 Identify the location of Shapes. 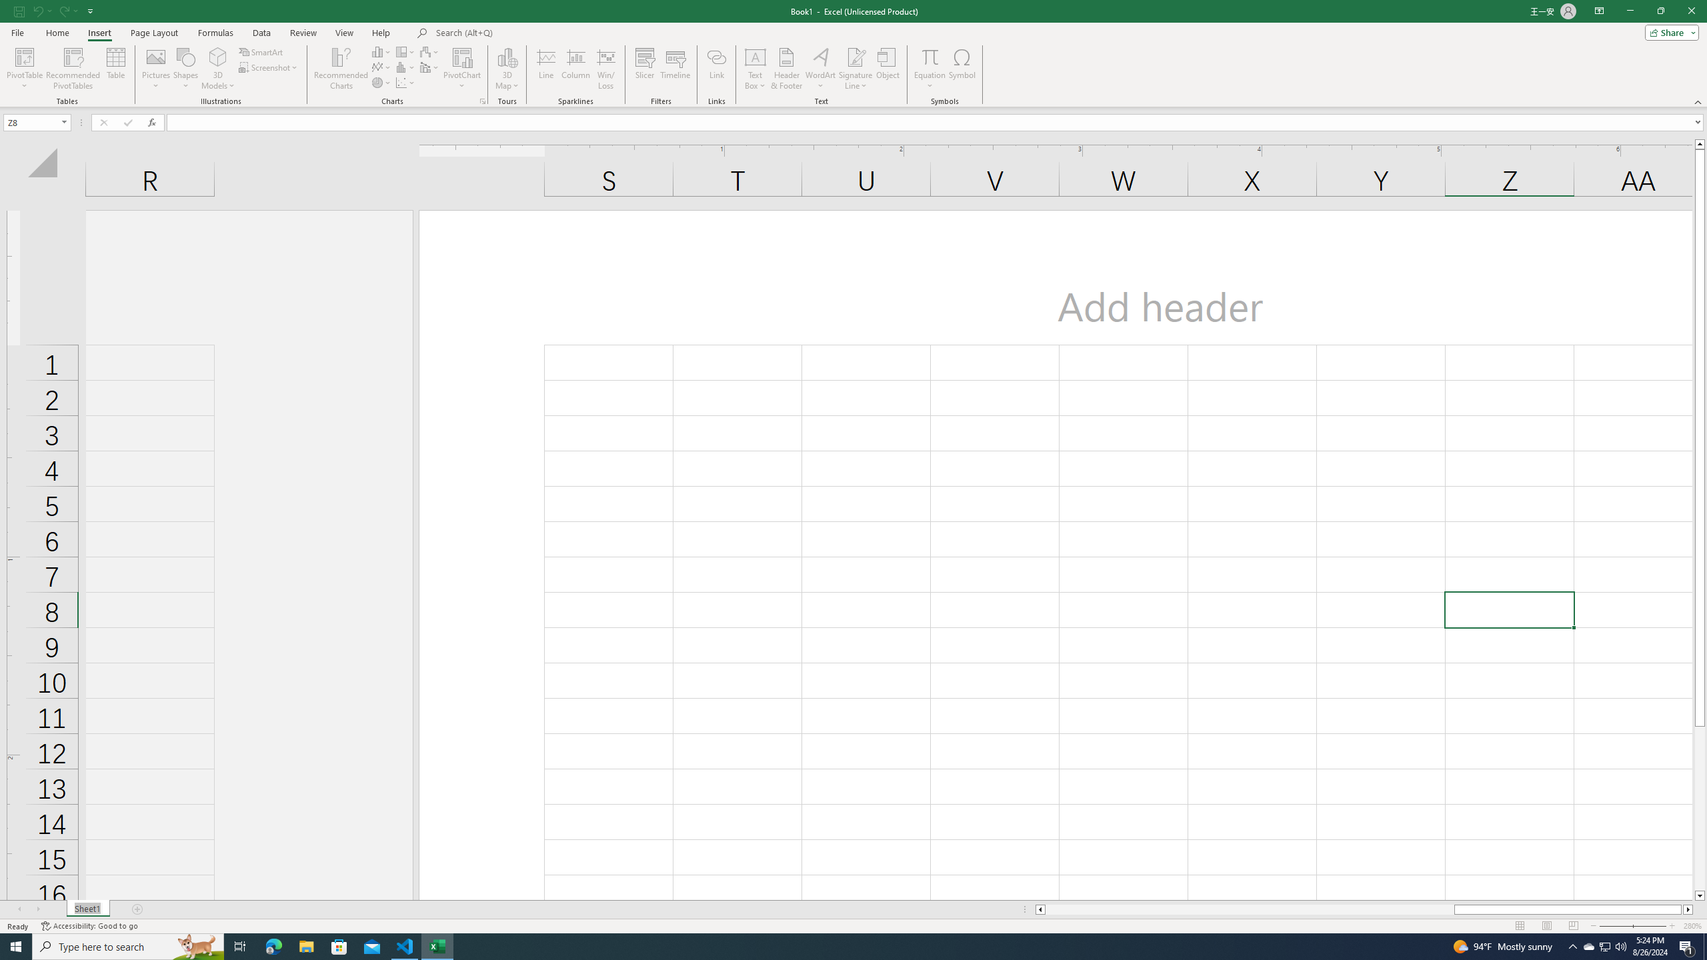
(185, 69).